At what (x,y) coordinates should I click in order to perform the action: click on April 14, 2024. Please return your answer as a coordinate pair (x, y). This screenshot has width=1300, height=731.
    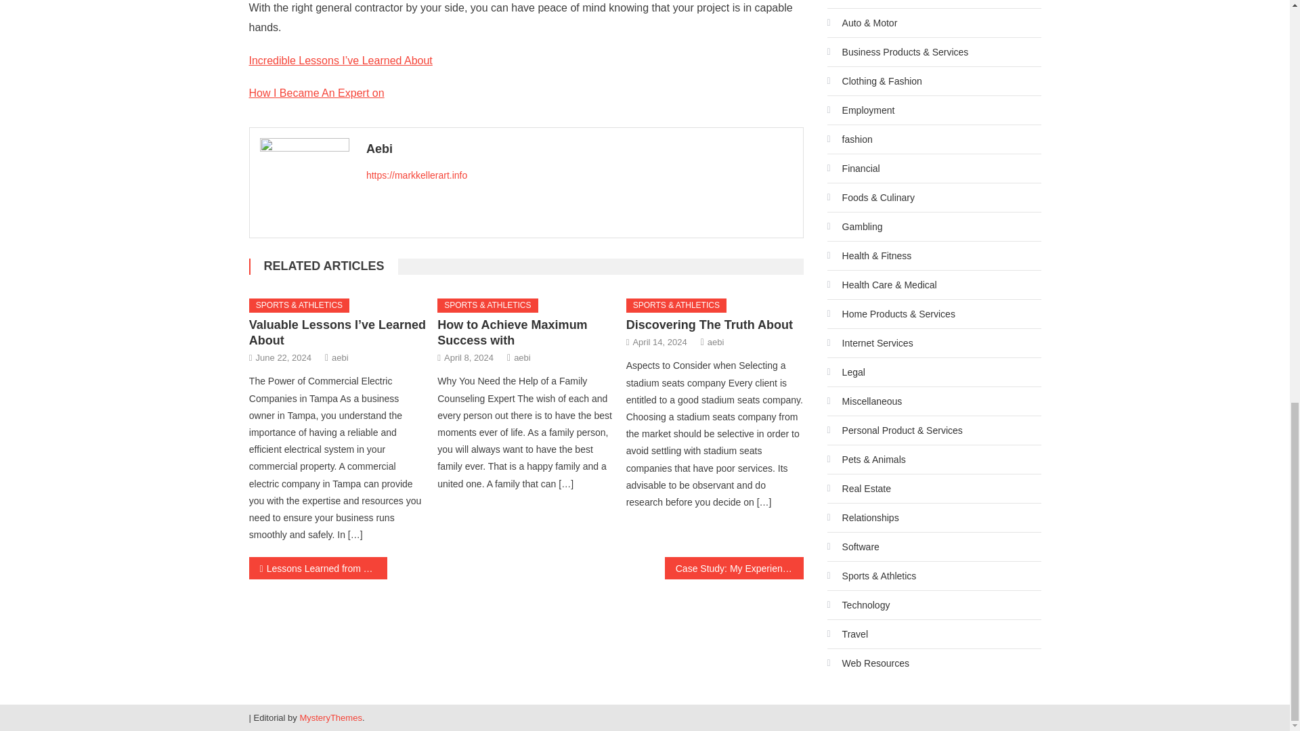
    Looking at the image, I should click on (659, 342).